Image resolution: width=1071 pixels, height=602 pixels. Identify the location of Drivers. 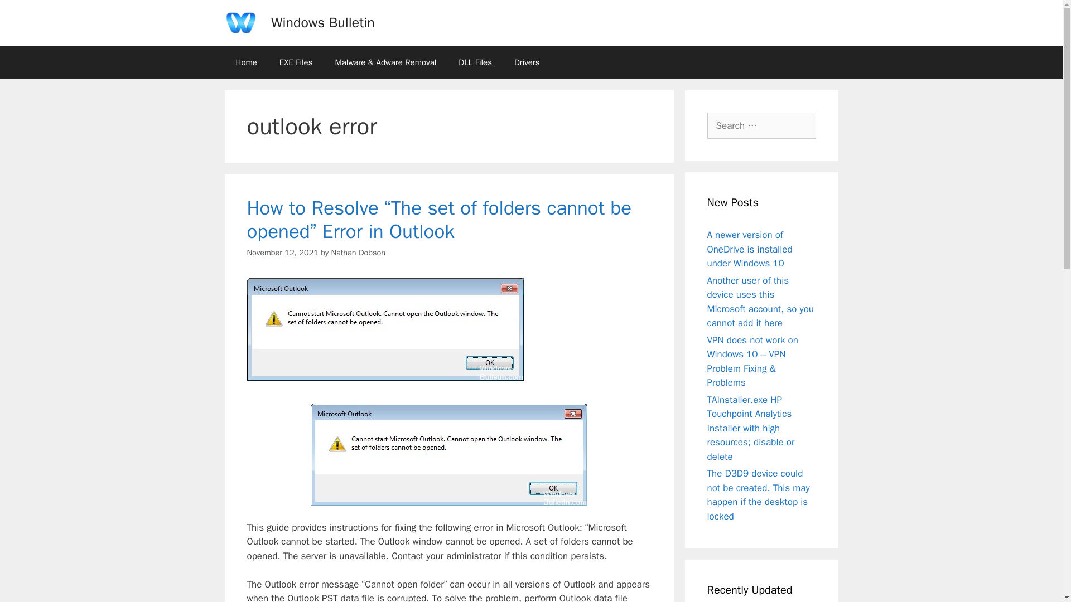
(527, 62).